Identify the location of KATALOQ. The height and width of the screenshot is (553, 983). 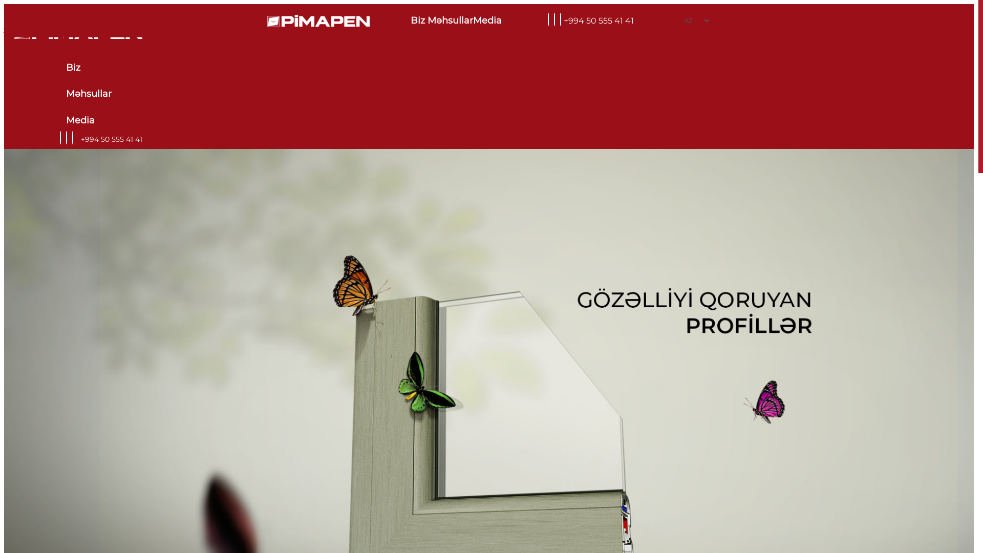
(165, 31).